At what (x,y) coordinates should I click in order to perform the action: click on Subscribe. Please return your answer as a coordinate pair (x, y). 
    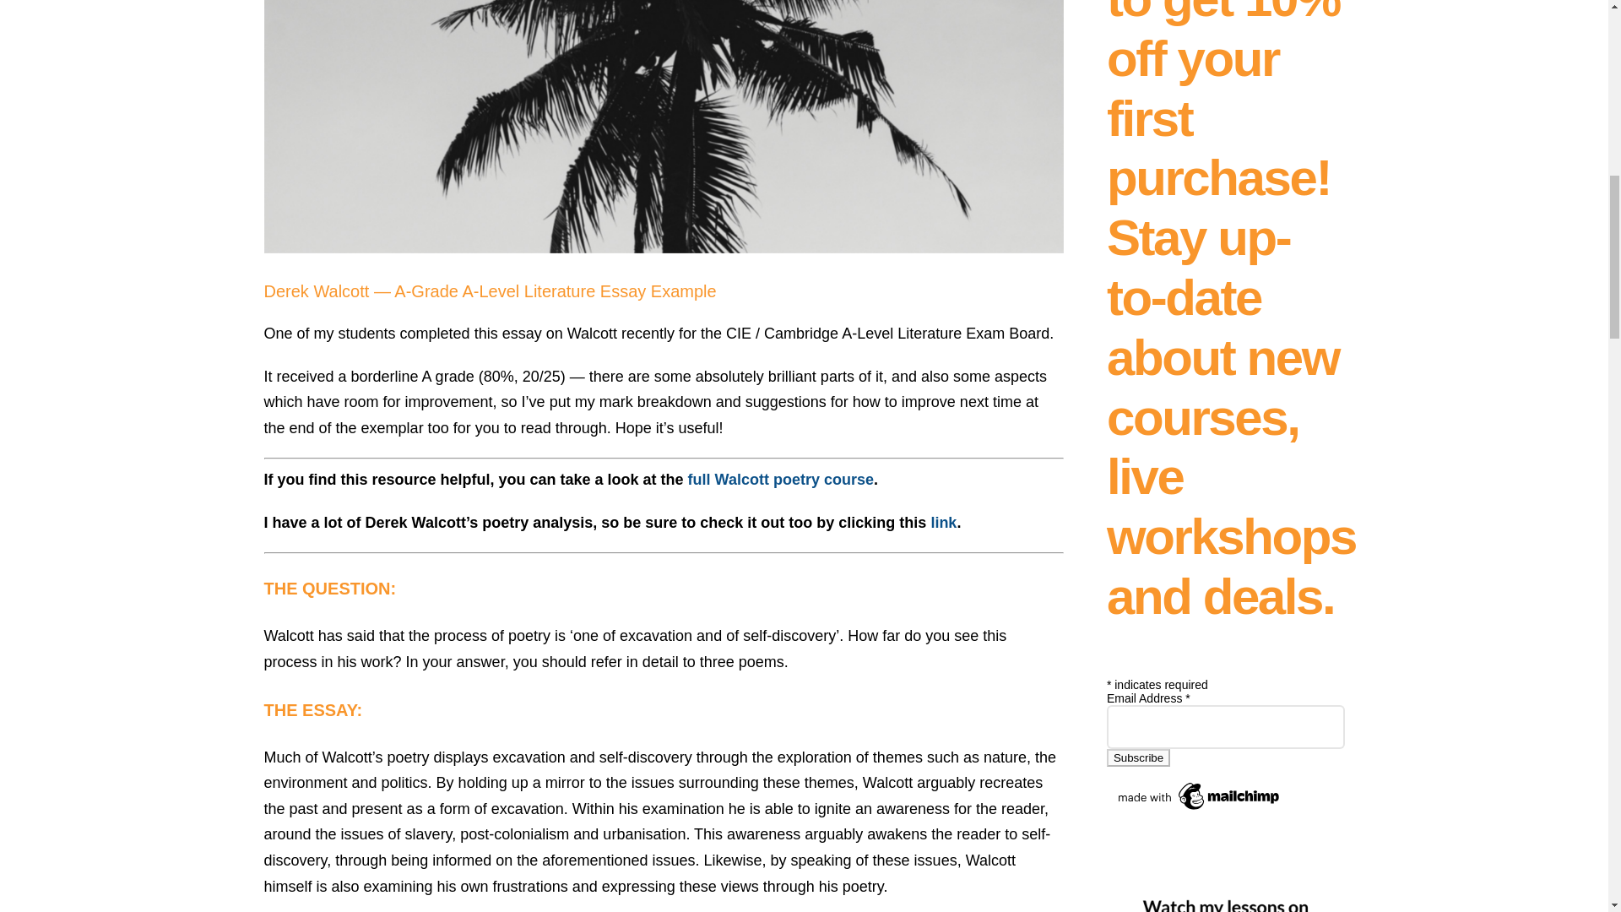
    Looking at the image, I should click on (1138, 757).